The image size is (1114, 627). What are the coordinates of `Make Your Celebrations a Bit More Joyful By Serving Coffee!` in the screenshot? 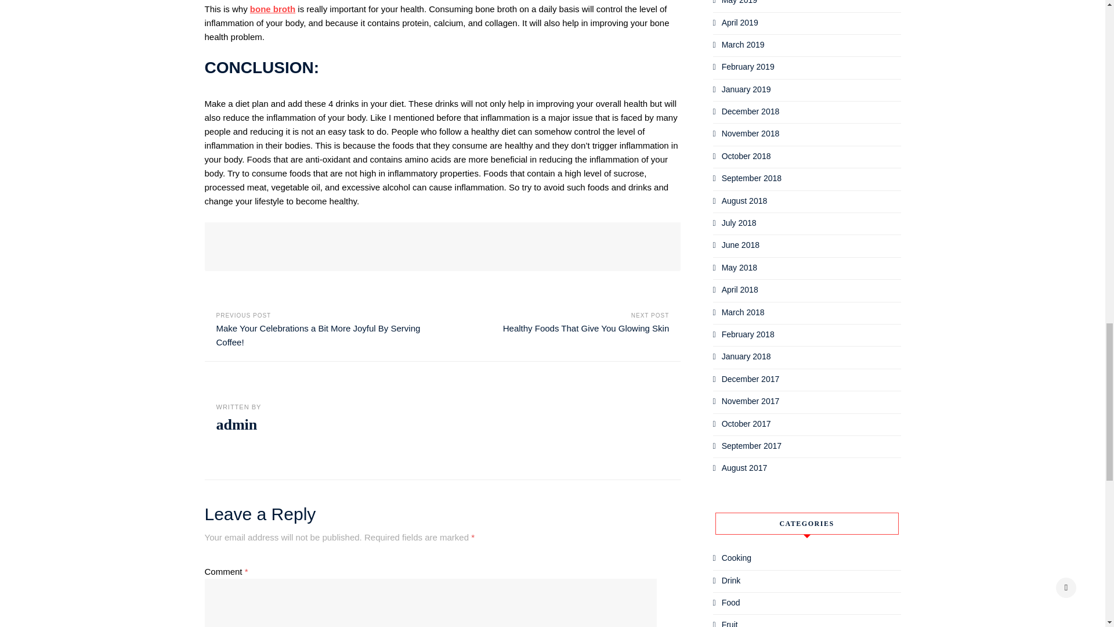 It's located at (318, 336).